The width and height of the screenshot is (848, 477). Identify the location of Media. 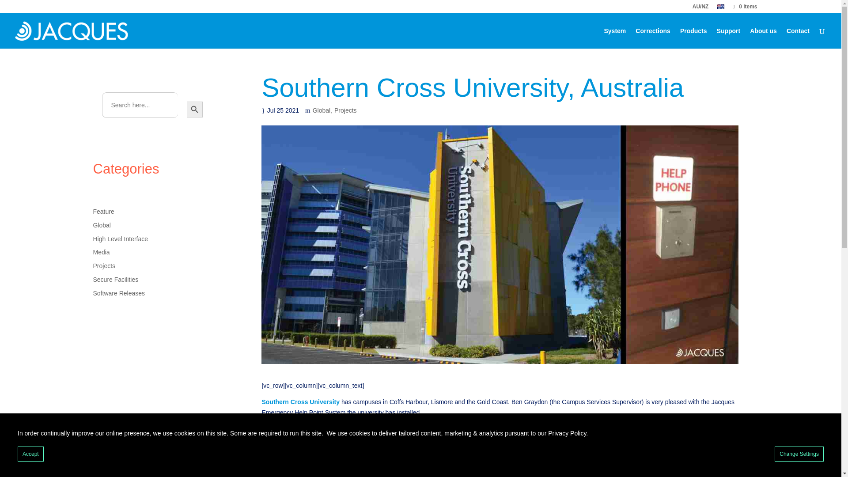
(101, 252).